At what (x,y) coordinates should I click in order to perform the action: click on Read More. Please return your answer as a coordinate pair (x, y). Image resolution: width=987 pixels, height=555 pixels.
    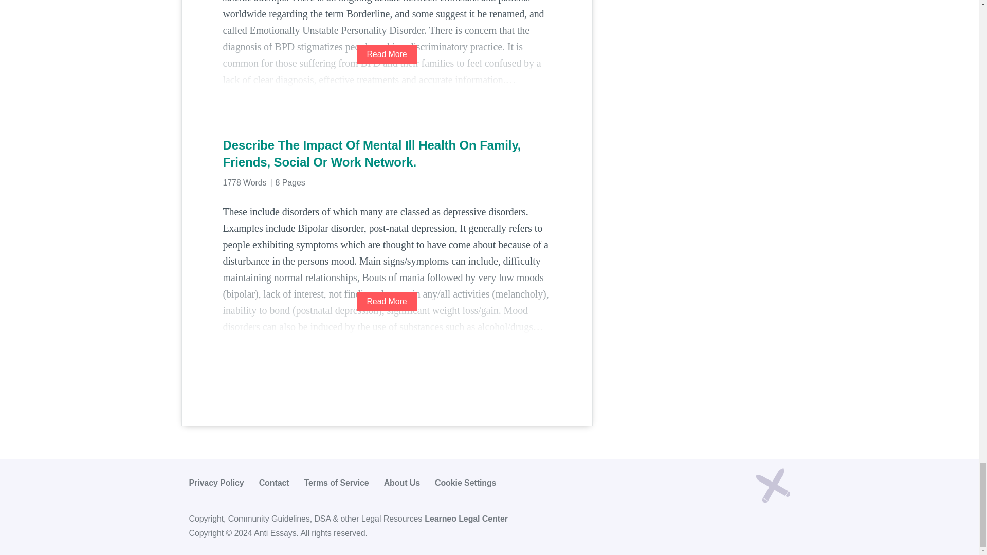
    Looking at the image, I should click on (387, 301).